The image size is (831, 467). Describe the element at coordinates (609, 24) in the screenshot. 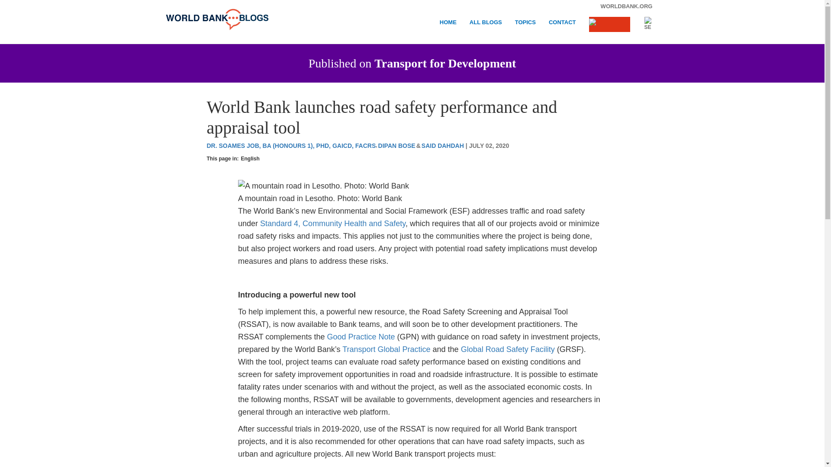

I see `WB Live Logo` at that location.